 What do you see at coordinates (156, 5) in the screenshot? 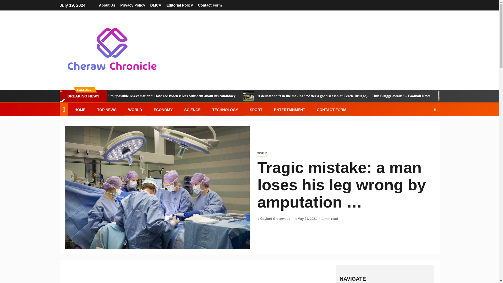
I see `DMCA` at bounding box center [156, 5].